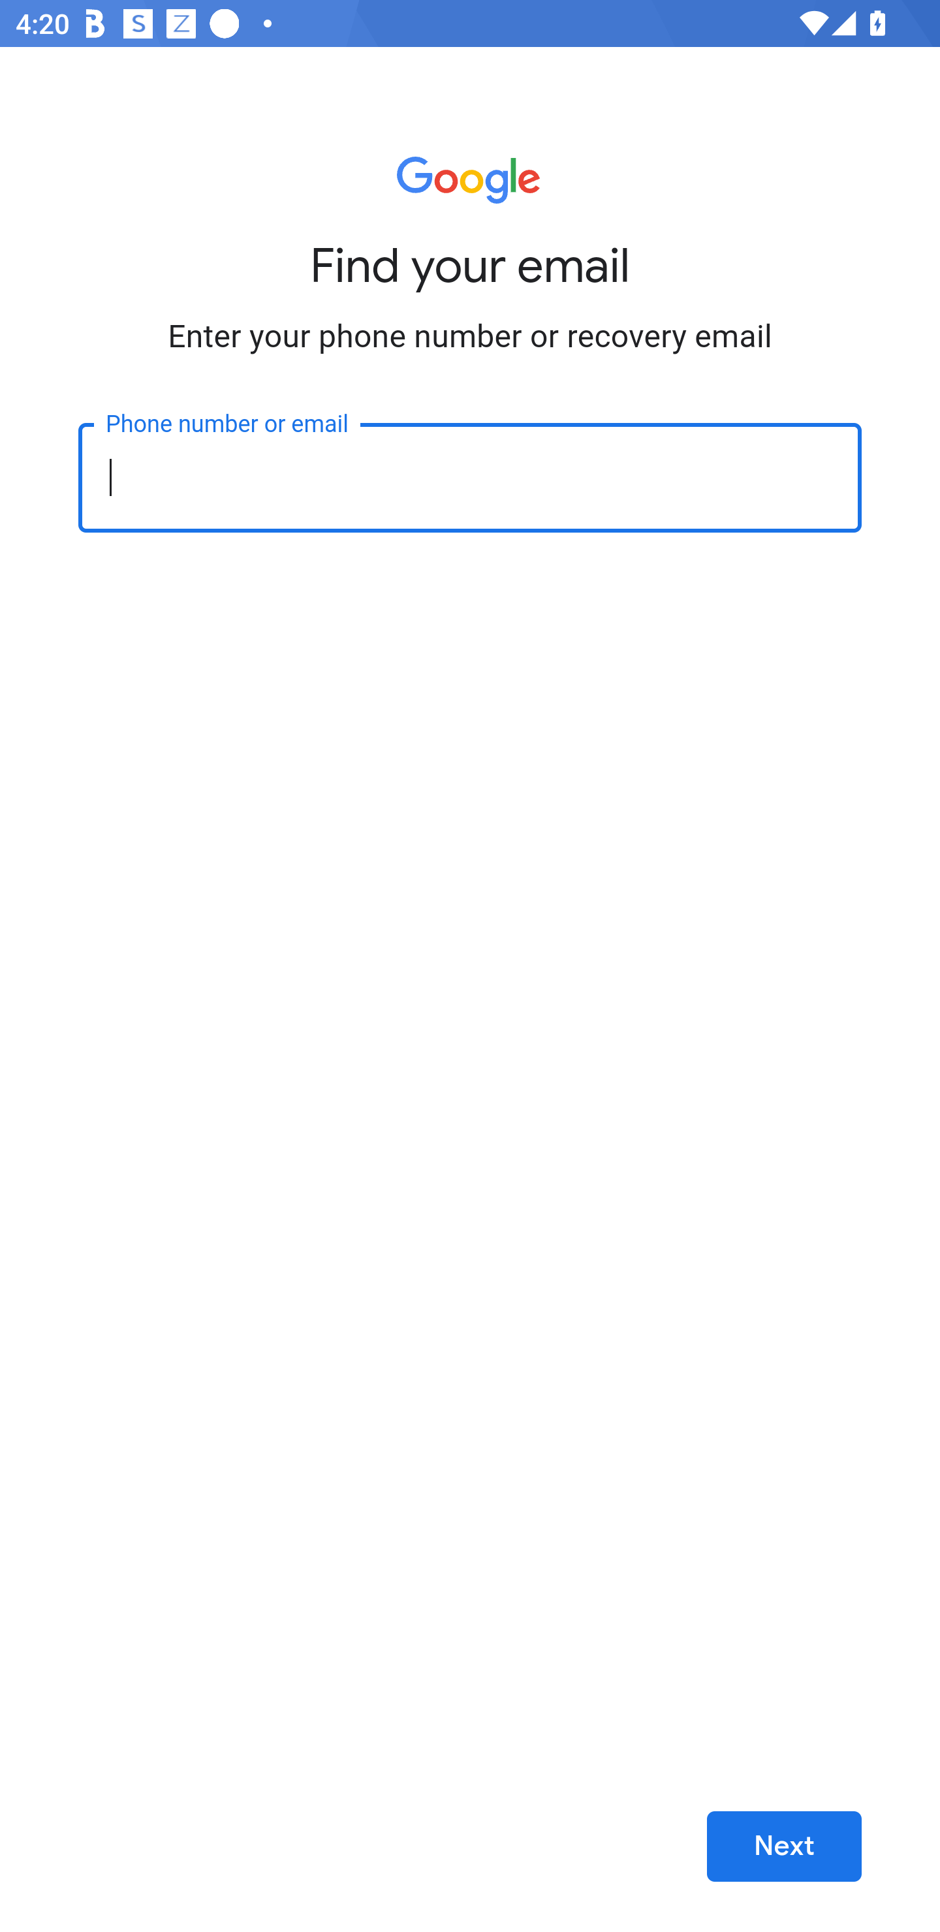 This screenshot has height=1932, width=940. What do you see at coordinates (783, 1847) in the screenshot?
I see `Next` at bounding box center [783, 1847].